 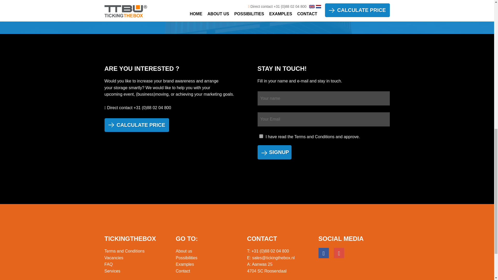 I want to click on Vacancies, so click(x=114, y=258).